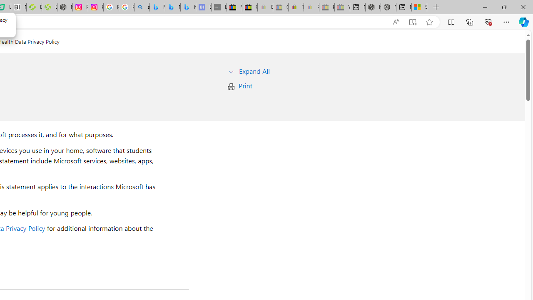 The image size is (533, 300). Describe the element at coordinates (18, 7) in the screenshot. I see `Nvidia va a poner a prueba la paciencia de los inversores` at that location.